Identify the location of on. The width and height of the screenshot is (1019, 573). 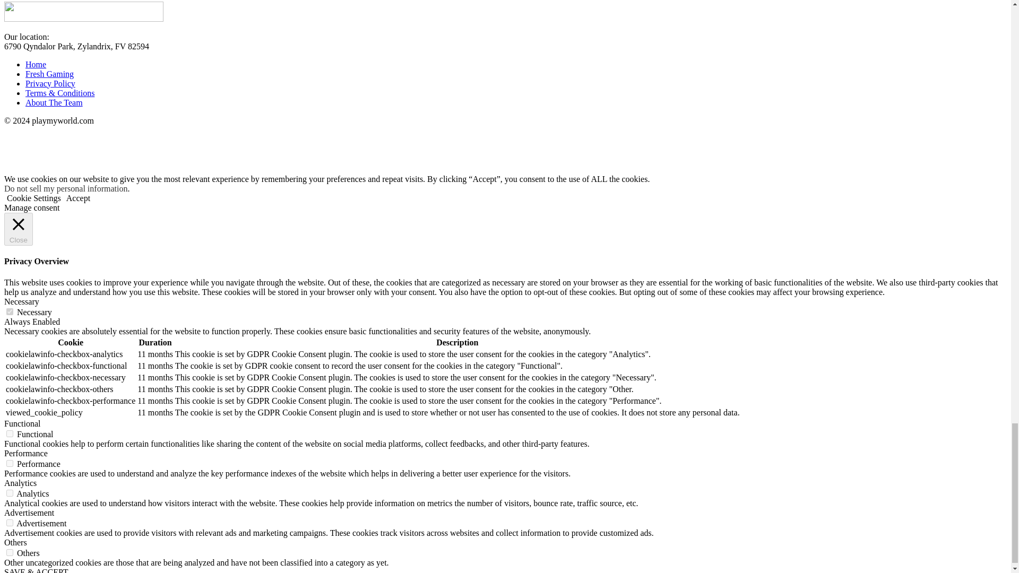
(10, 312).